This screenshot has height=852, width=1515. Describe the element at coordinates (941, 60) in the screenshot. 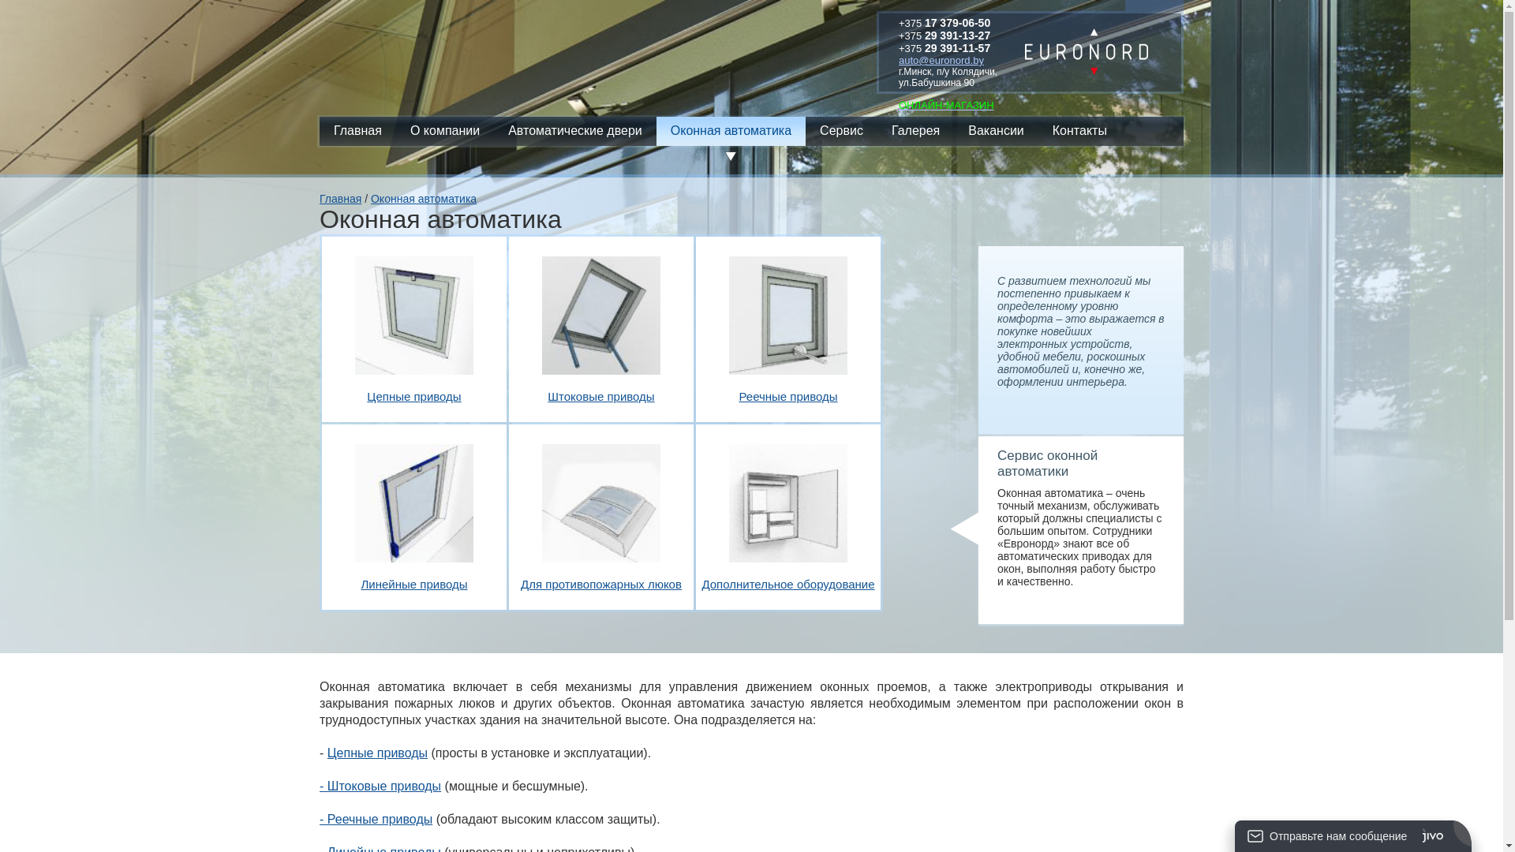

I see `auto@euronord.by` at that location.